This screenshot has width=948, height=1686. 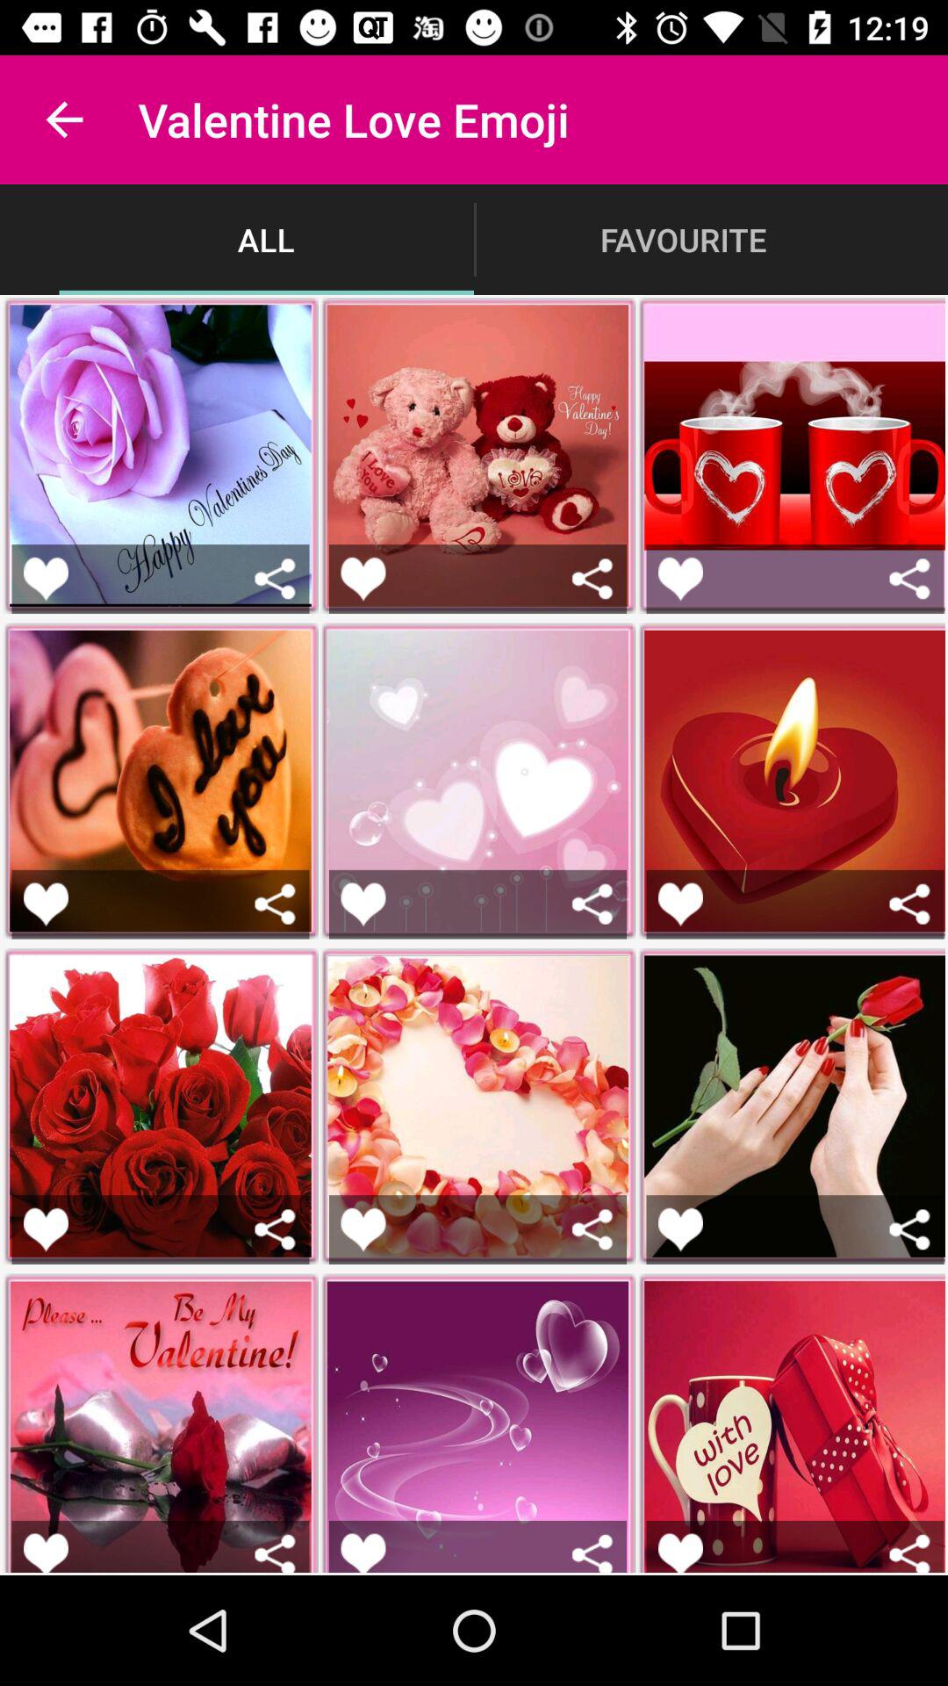 I want to click on favorite, so click(x=681, y=1229).